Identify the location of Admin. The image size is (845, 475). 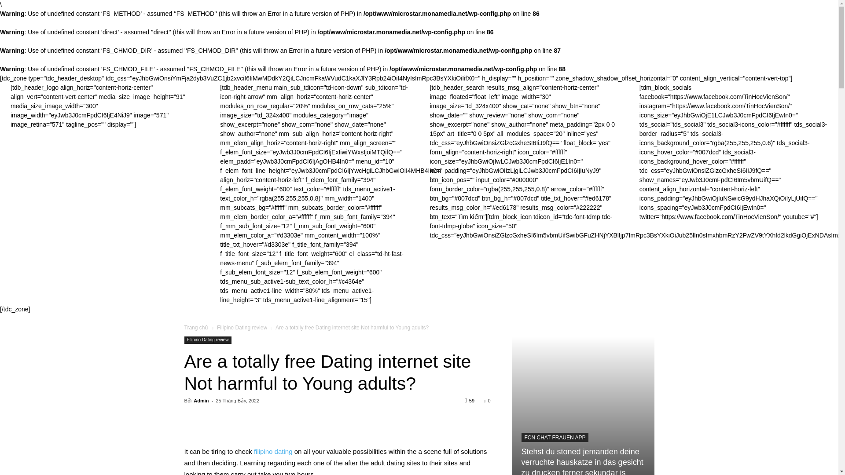
(201, 400).